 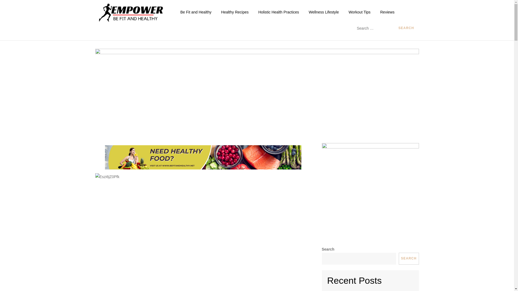 What do you see at coordinates (235, 12) in the screenshot?
I see `Healthy Recipes` at bounding box center [235, 12].